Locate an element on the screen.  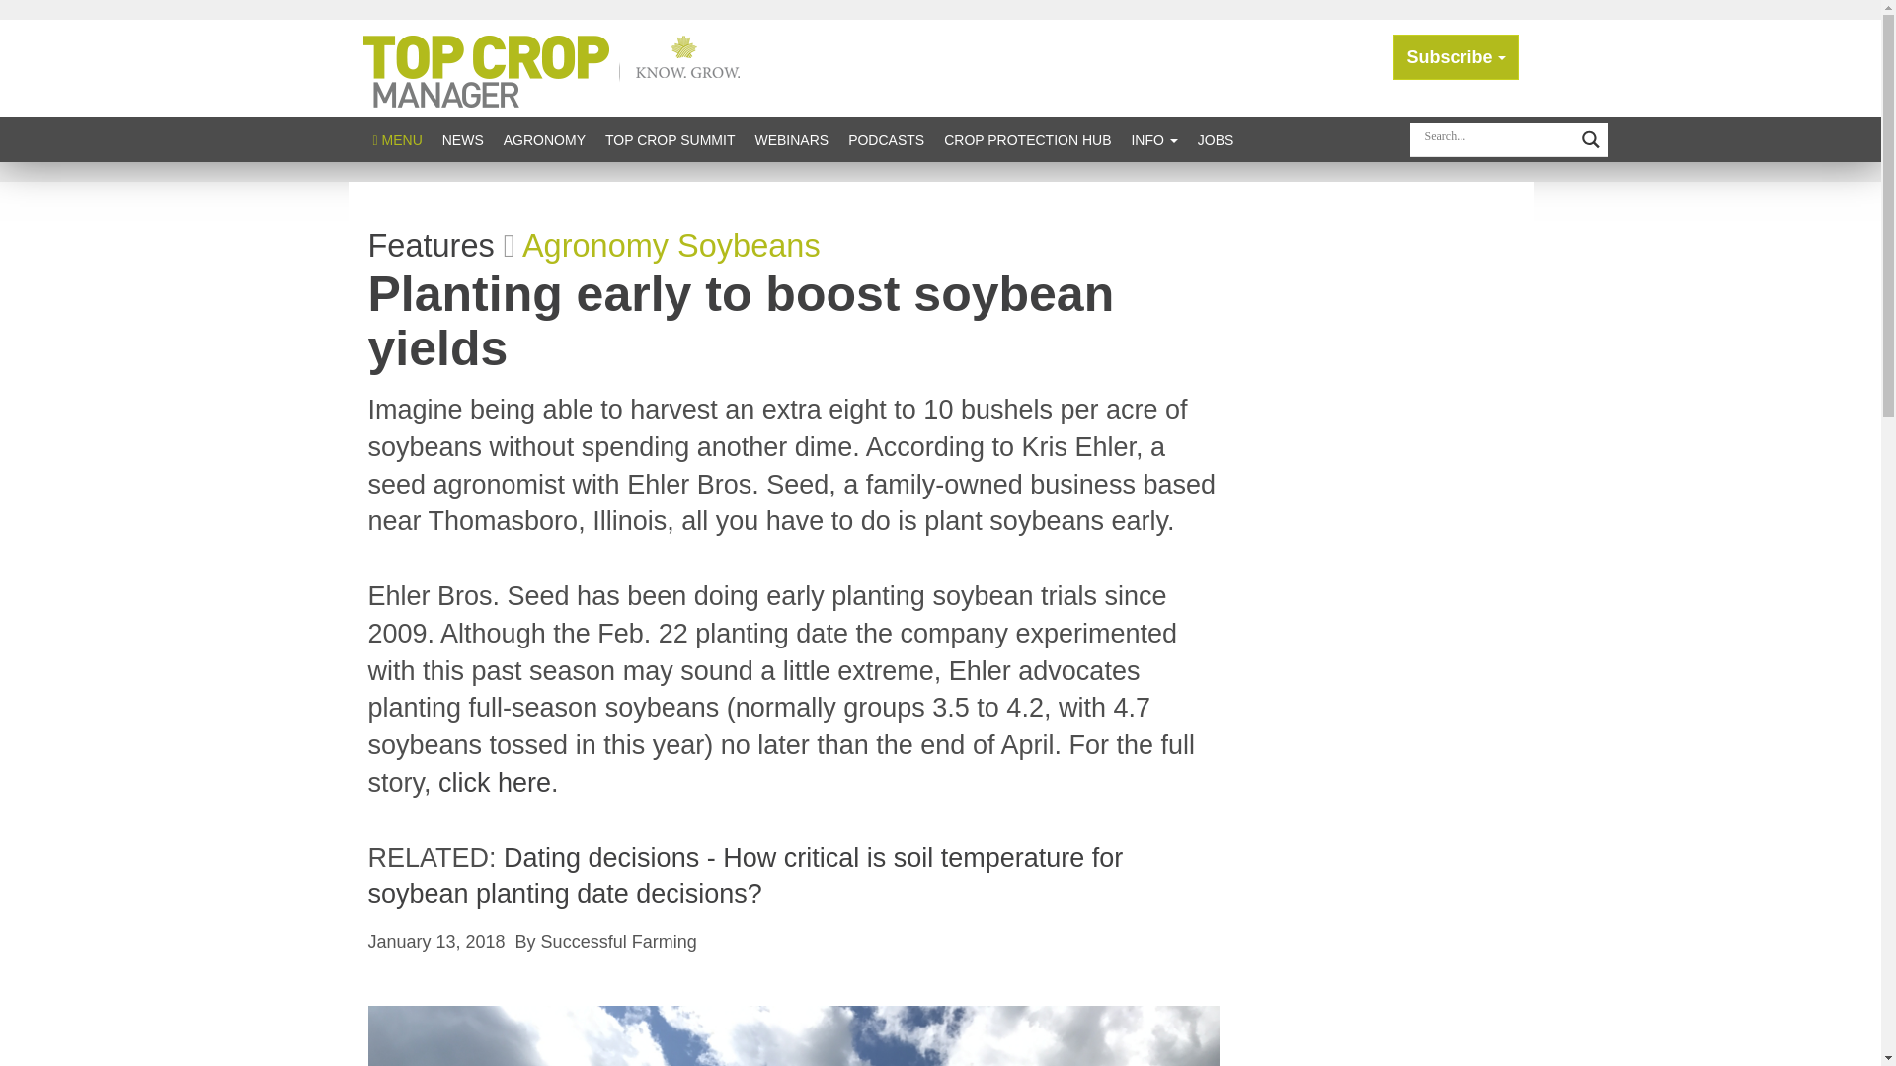
CROP PROTECTION HUB is located at coordinates (1027, 139).